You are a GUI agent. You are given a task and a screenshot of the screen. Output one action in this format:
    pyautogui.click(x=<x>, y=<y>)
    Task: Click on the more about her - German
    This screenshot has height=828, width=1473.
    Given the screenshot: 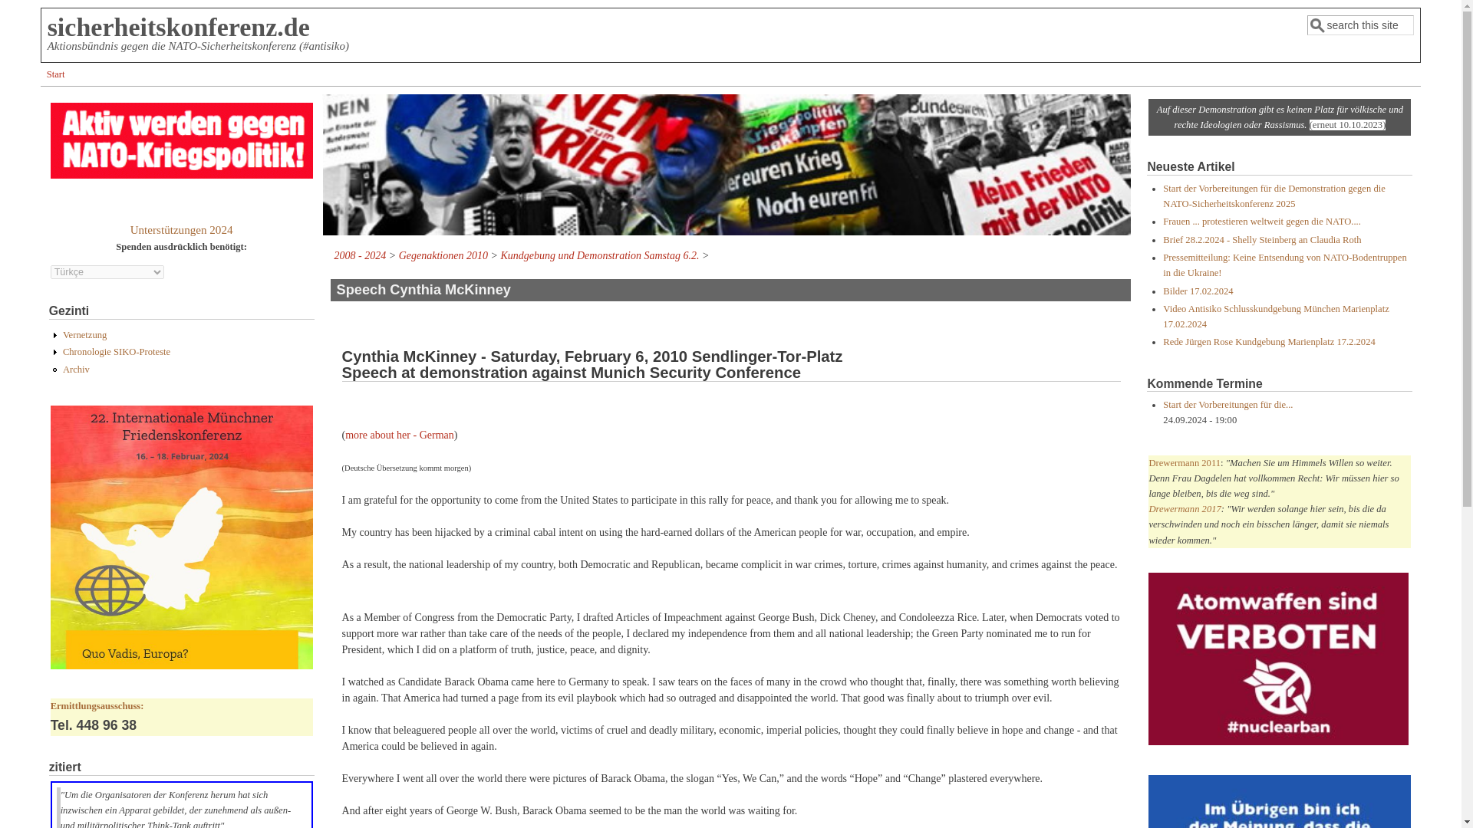 What is the action you would take?
    pyautogui.click(x=399, y=435)
    